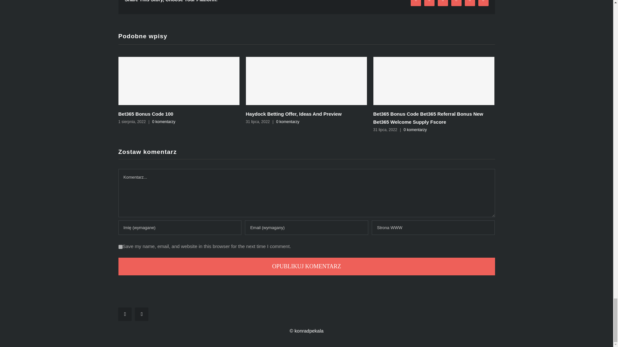 The width and height of the screenshot is (618, 347). I want to click on 0 komentarzy, so click(415, 130).